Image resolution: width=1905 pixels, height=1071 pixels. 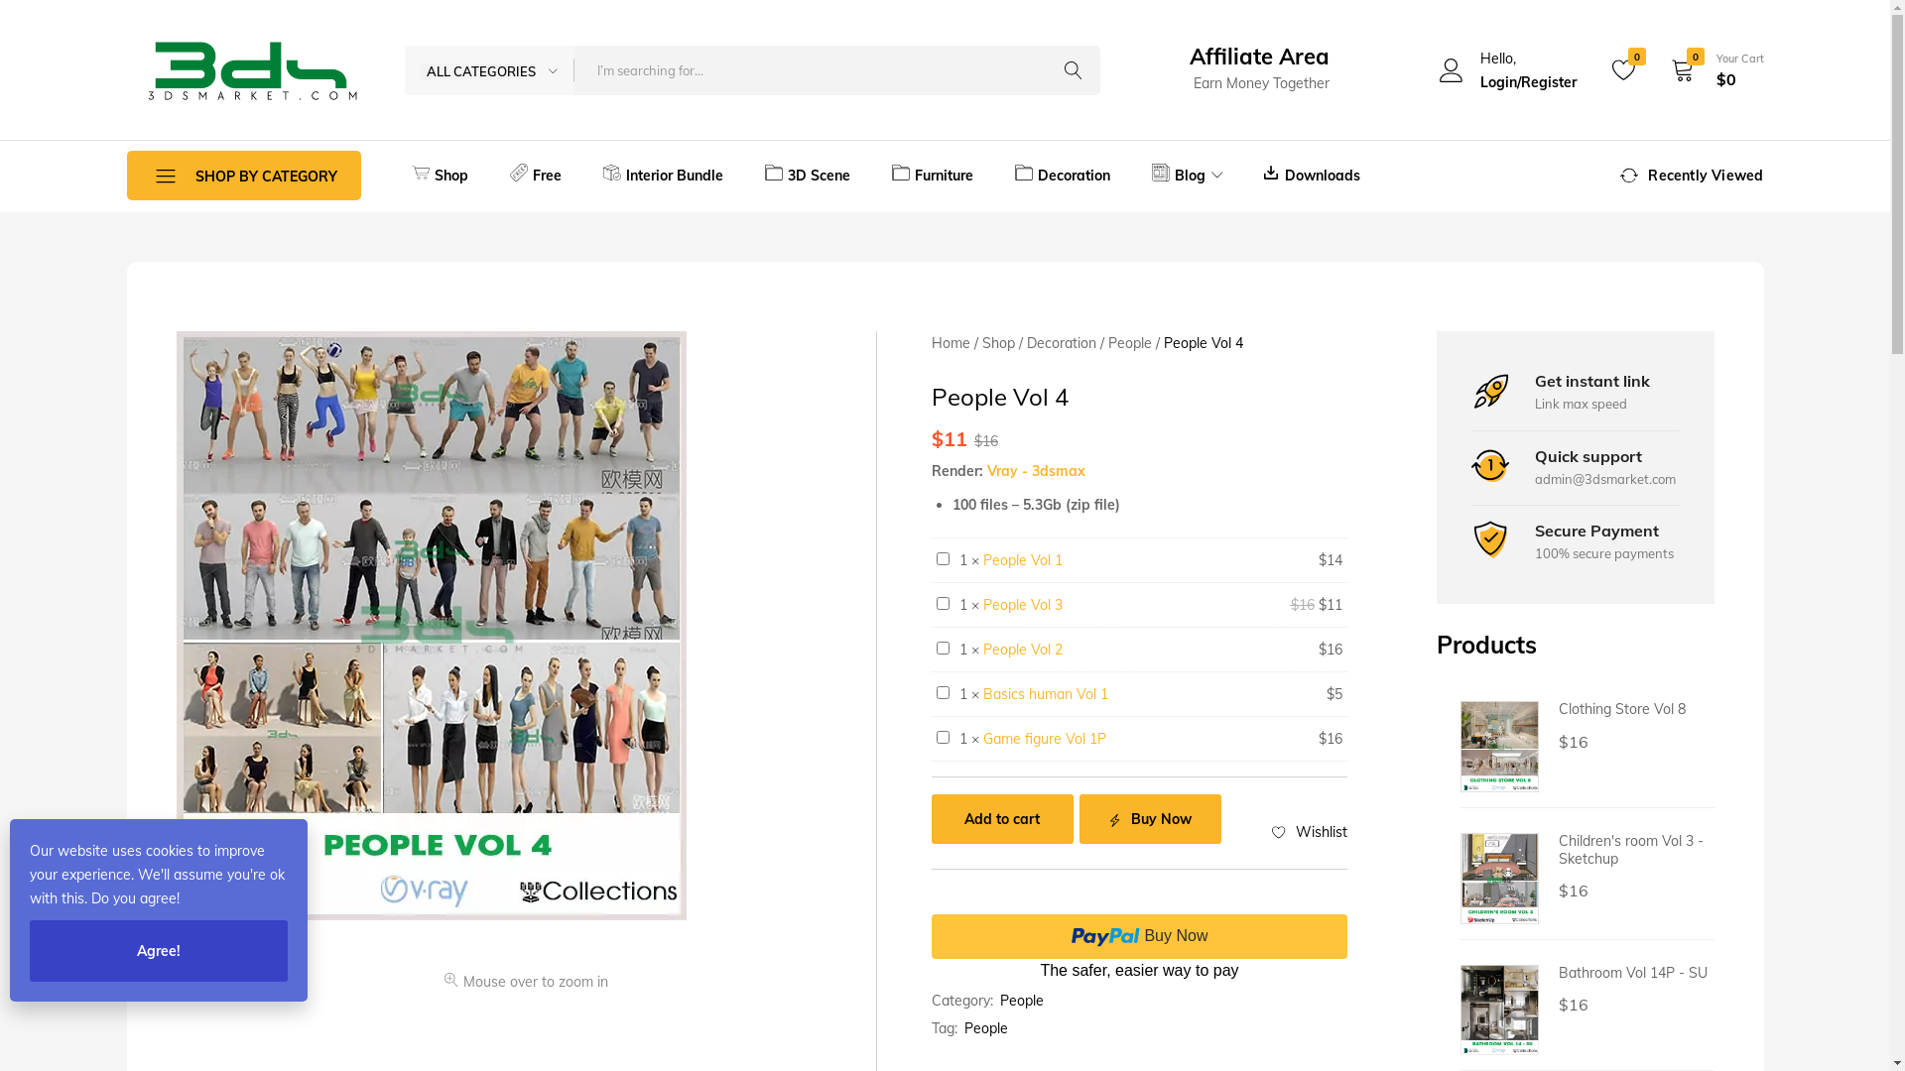 What do you see at coordinates (1046, 694) in the screenshot?
I see `Basics human Vol 1` at bounding box center [1046, 694].